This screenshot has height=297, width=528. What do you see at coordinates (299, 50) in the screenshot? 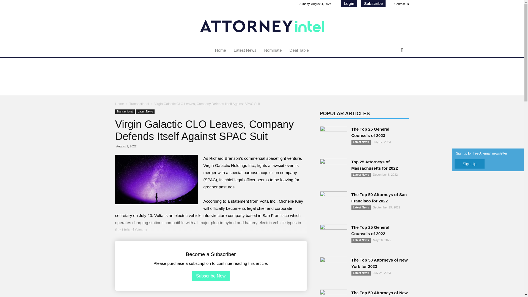
I see `Deal Table` at bounding box center [299, 50].